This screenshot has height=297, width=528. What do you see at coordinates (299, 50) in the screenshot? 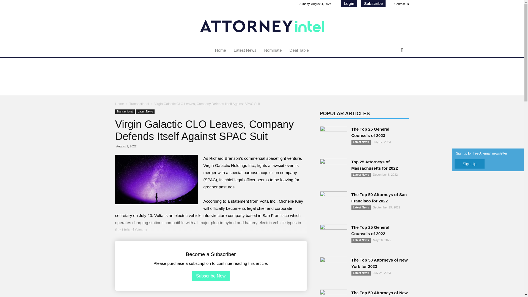
I see `Deal Table` at bounding box center [299, 50].